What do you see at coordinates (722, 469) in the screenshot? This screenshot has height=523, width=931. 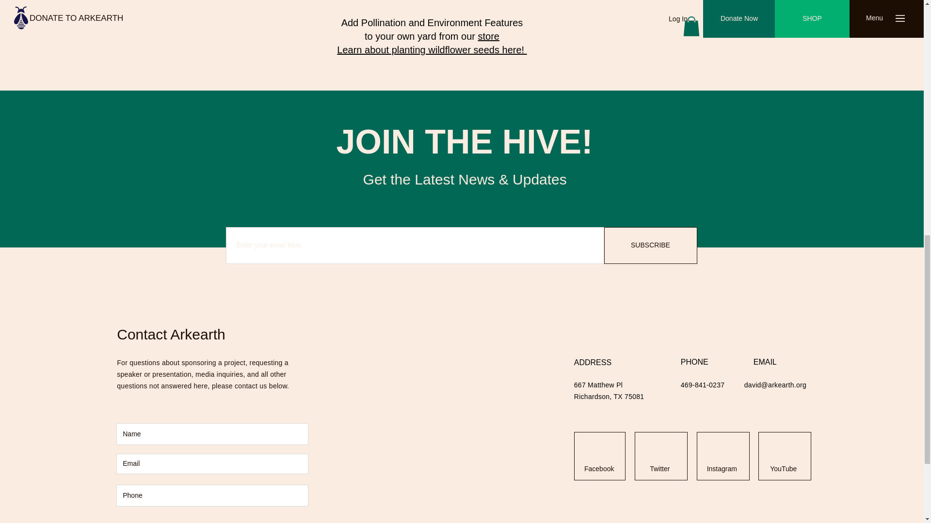 I see `Instagram` at bounding box center [722, 469].